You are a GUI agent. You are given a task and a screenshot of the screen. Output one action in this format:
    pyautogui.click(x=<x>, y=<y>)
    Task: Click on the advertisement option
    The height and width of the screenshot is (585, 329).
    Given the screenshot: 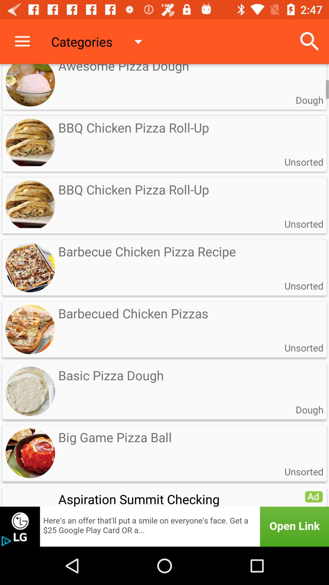 What is the action you would take?
    pyautogui.click(x=314, y=496)
    